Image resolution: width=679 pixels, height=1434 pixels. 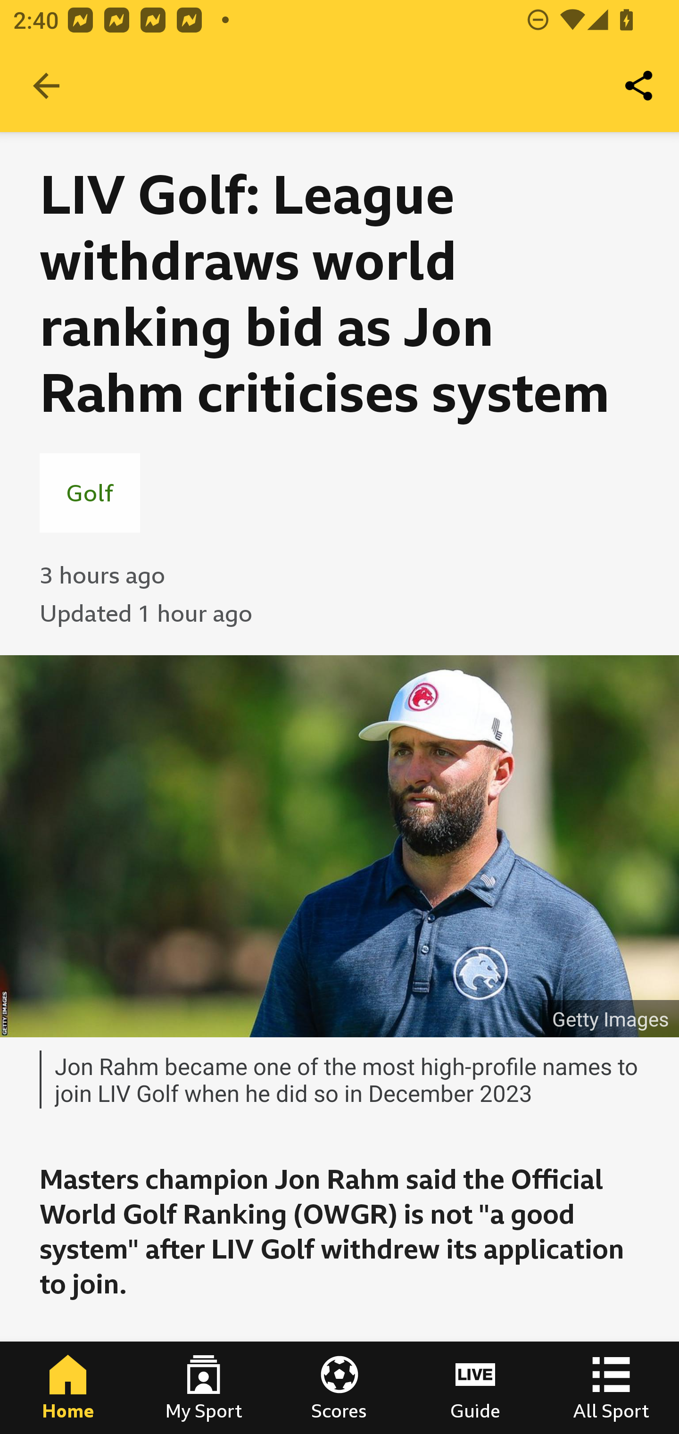 I want to click on Golf, so click(x=90, y=492).